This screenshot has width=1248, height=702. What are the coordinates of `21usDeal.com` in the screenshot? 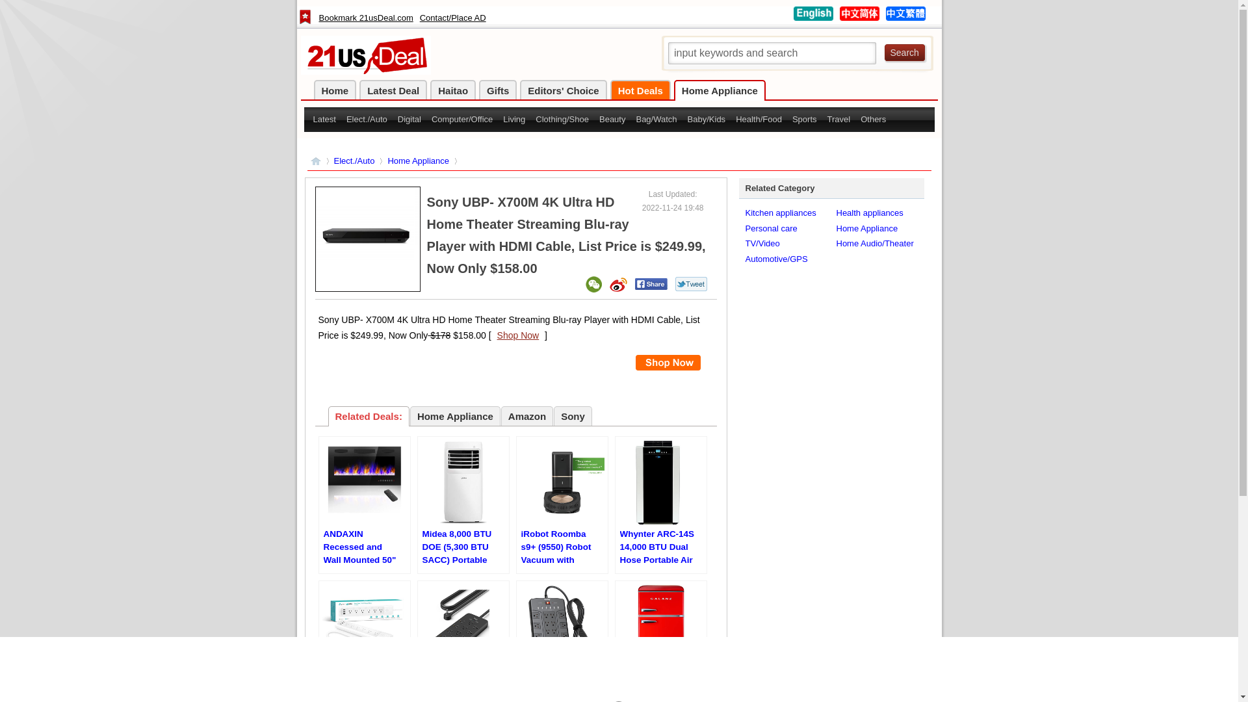 It's located at (365, 71).